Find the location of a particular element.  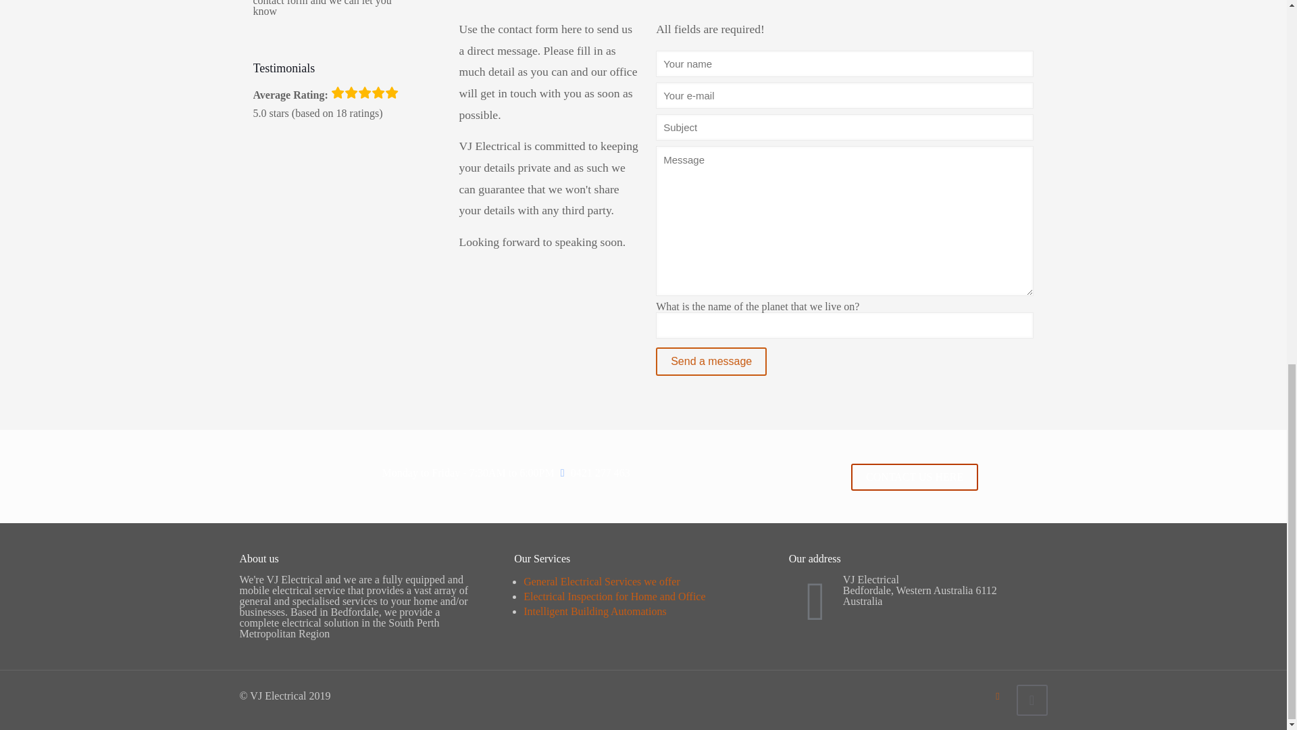

Facebook is located at coordinates (998, 696).